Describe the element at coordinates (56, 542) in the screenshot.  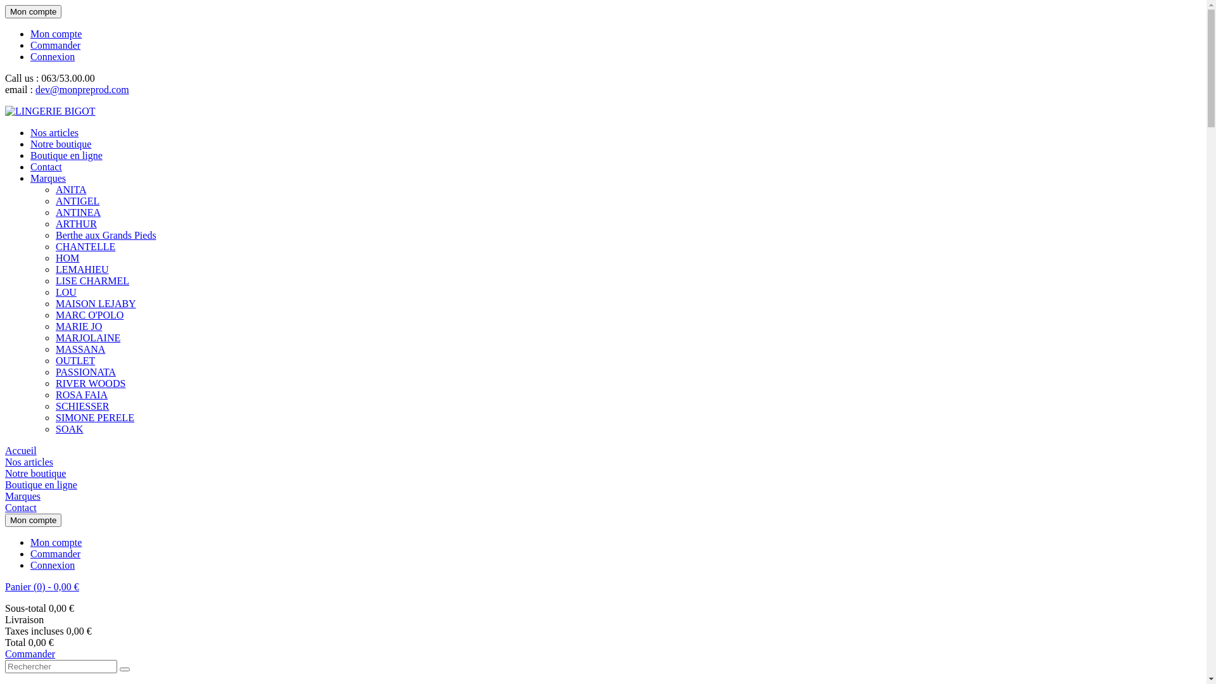
I see `Mon compte` at that location.